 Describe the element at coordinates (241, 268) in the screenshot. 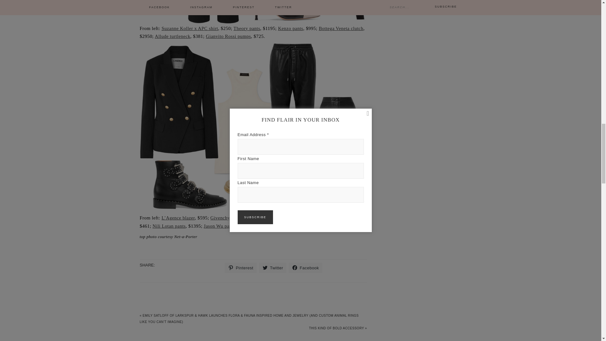

I see `Pinterest` at that location.